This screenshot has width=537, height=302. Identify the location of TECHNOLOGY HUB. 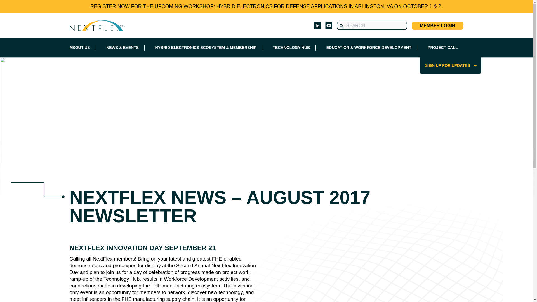
(291, 48).